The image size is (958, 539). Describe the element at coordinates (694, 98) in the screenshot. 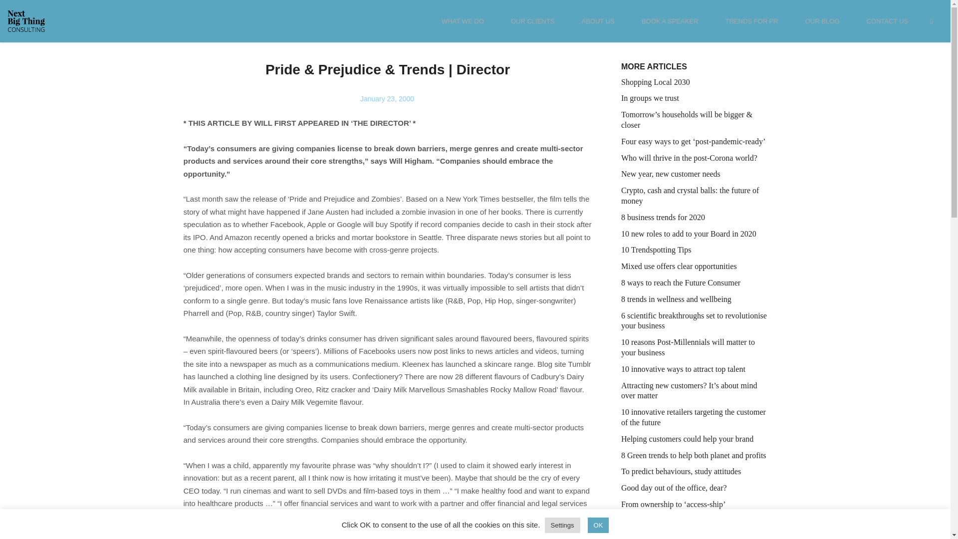

I see `In groups we trust` at that location.